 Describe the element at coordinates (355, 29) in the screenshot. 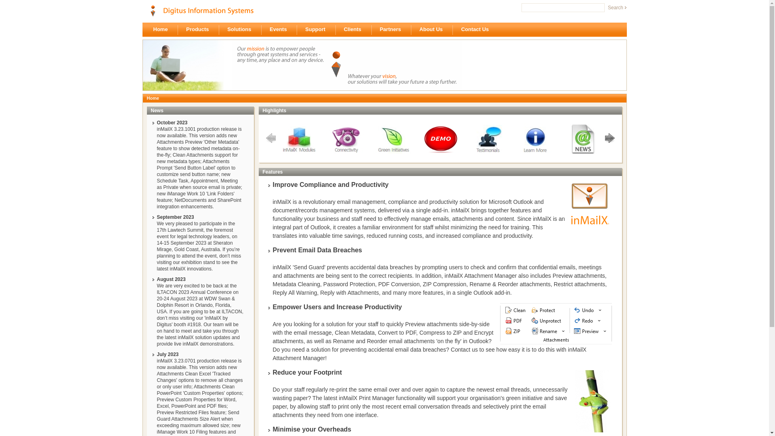

I see `Clients` at that location.